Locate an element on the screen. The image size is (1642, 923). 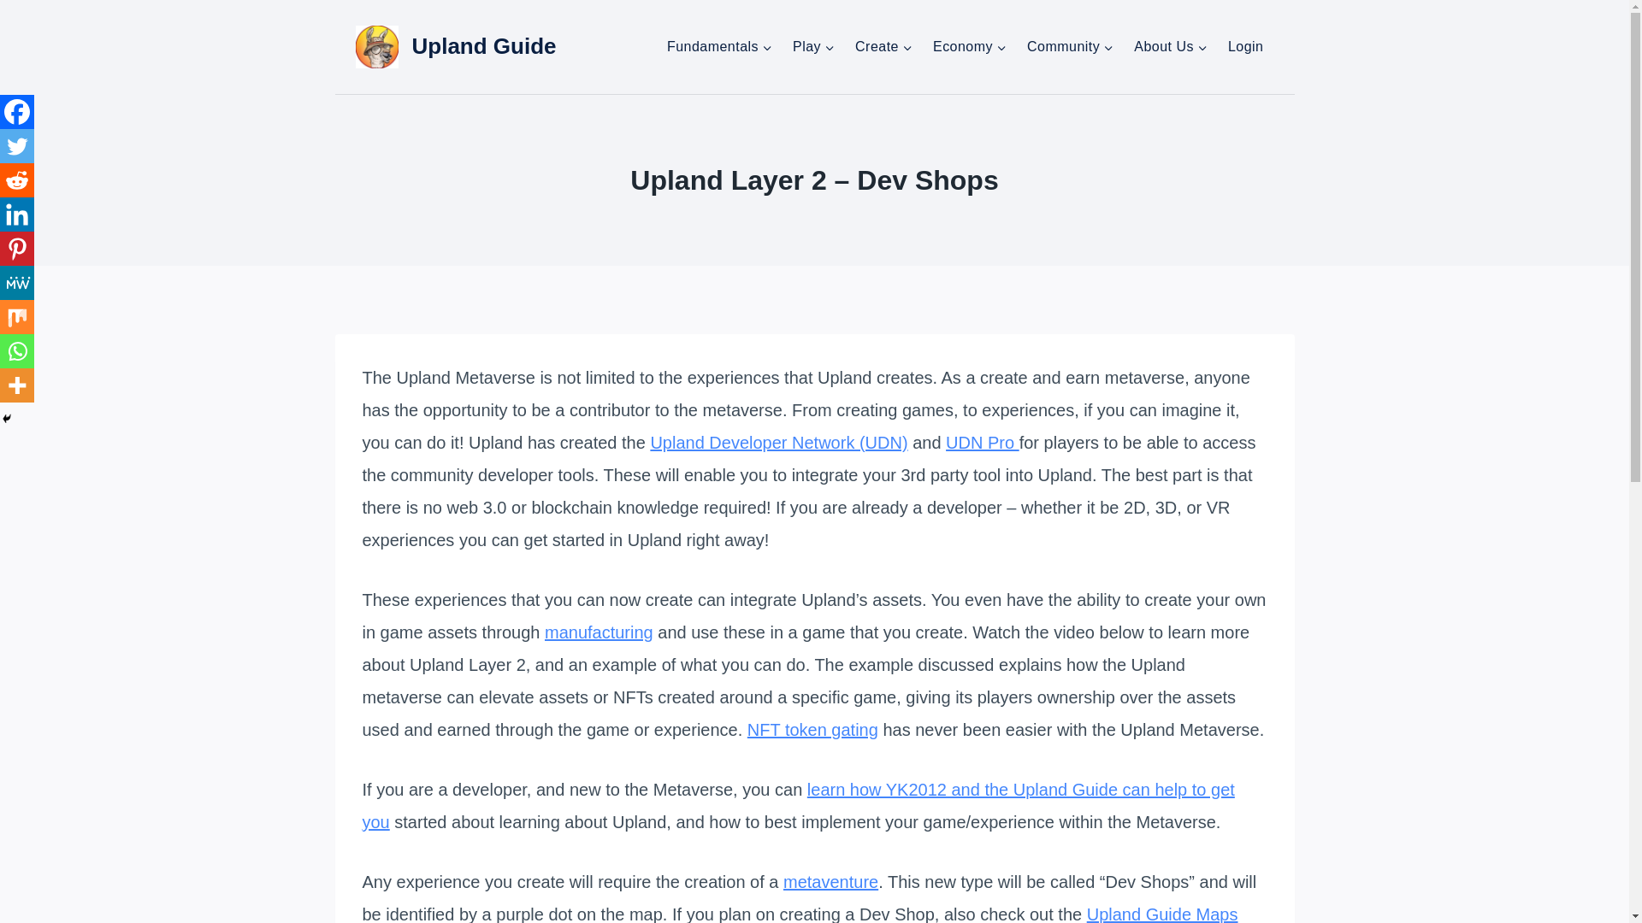
Twitter is located at coordinates (17, 146).